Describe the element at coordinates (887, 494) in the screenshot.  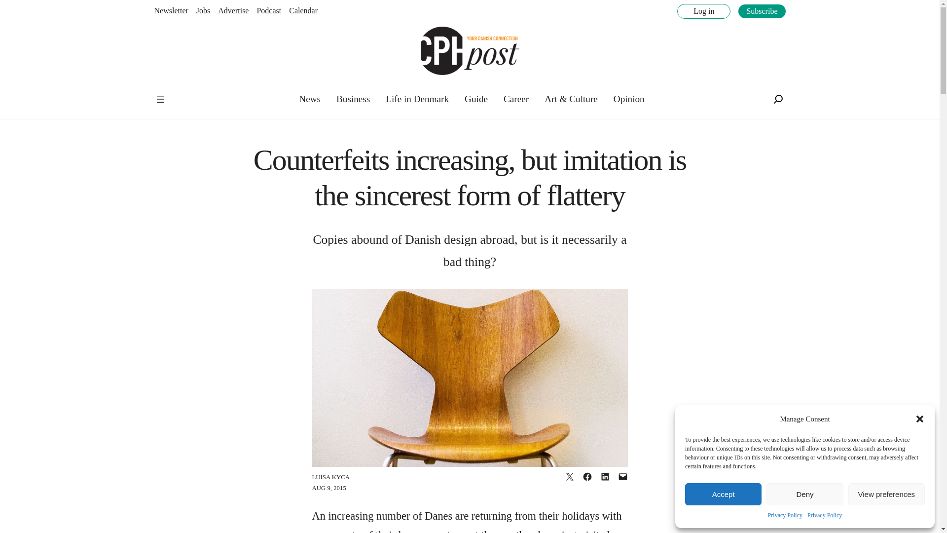
I see `View preferences` at that location.